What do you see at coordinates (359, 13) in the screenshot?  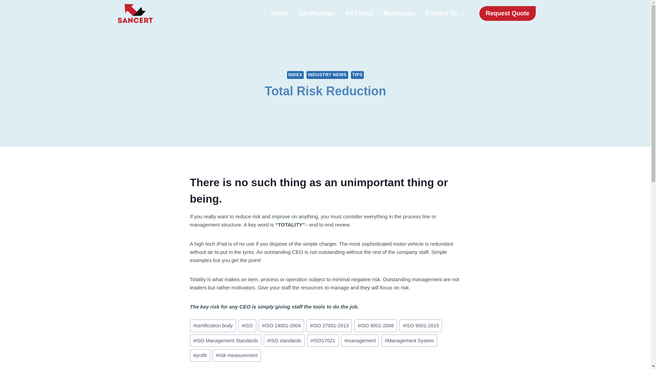 I see `All Check` at bounding box center [359, 13].